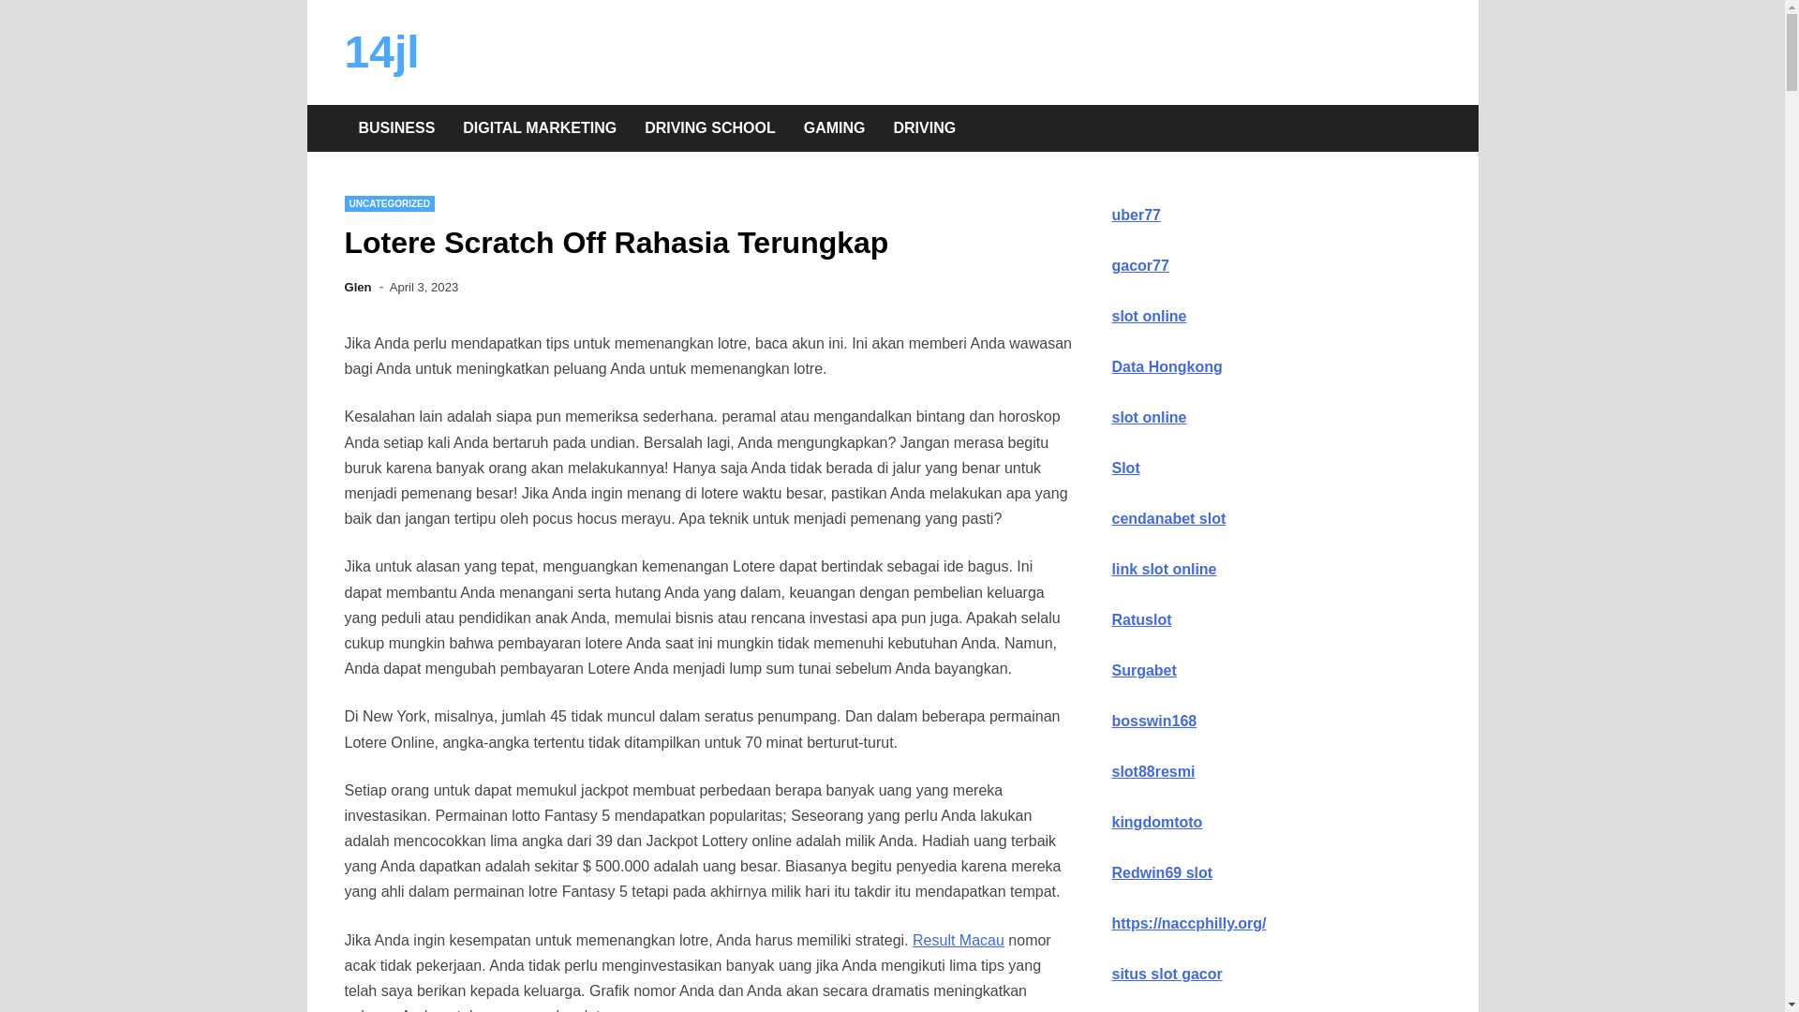  I want to click on BUSINESS, so click(397, 128).